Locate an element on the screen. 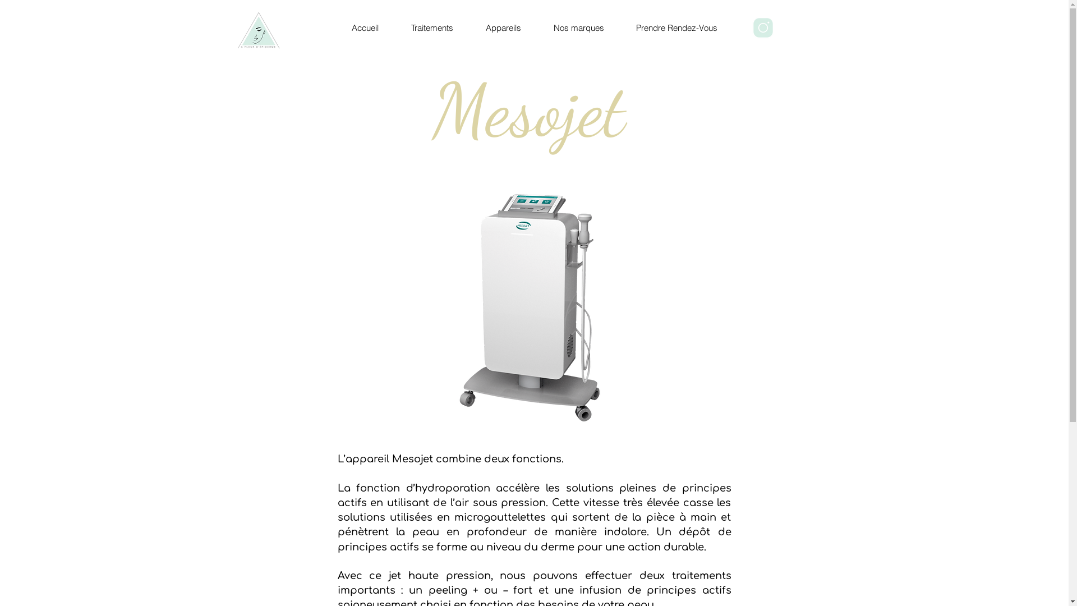 The height and width of the screenshot is (606, 1077). Prendre Rendez-Vous is located at coordinates (676, 28).